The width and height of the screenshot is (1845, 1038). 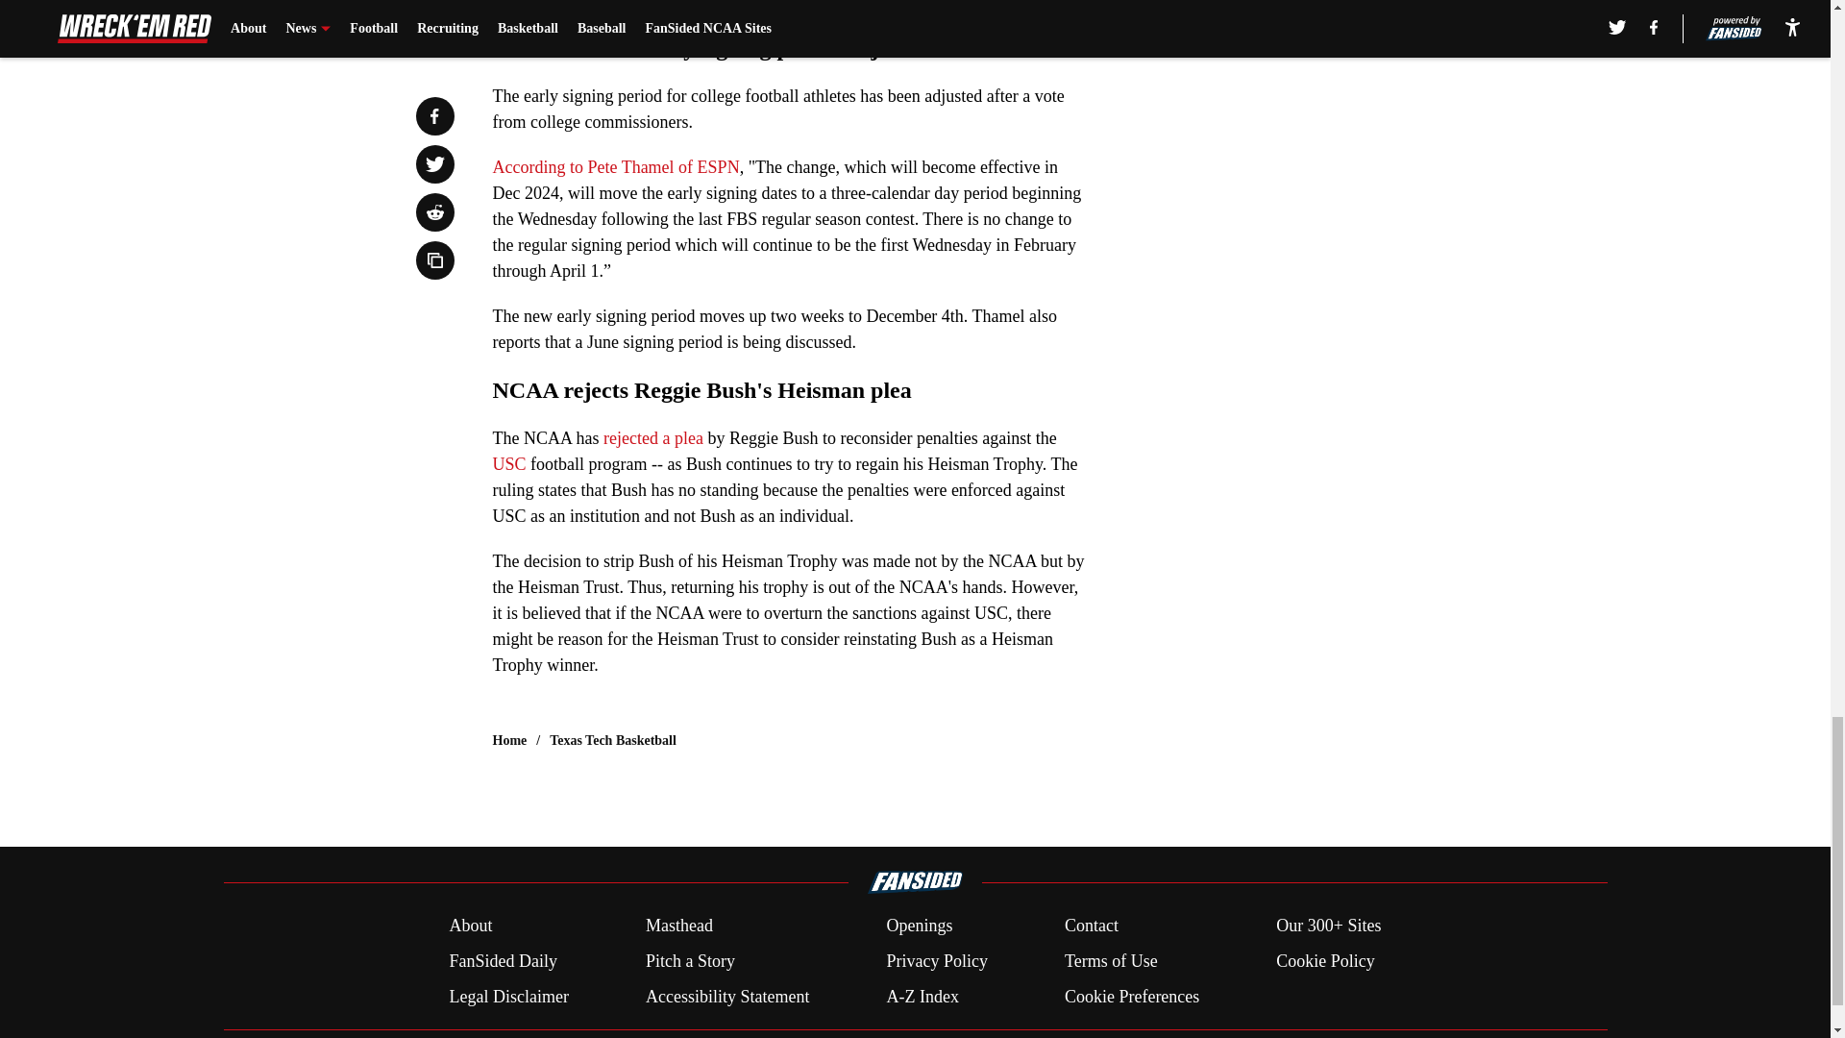 What do you see at coordinates (1091, 927) in the screenshot?
I see `Contact` at bounding box center [1091, 927].